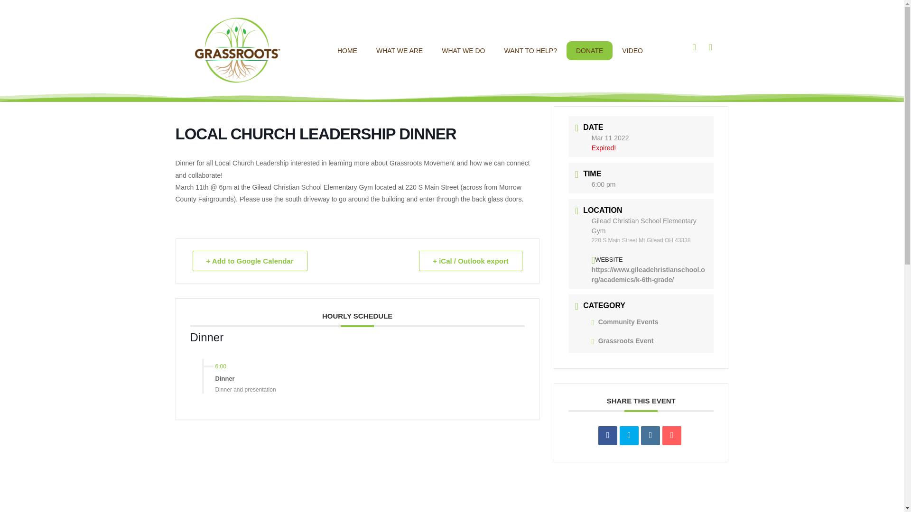 The width and height of the screenshot is (911, 512). What do you see at coordinates (530, 51) in the screenshot?
I see `WANT TO HELP?` at bounding box center [530, 51].